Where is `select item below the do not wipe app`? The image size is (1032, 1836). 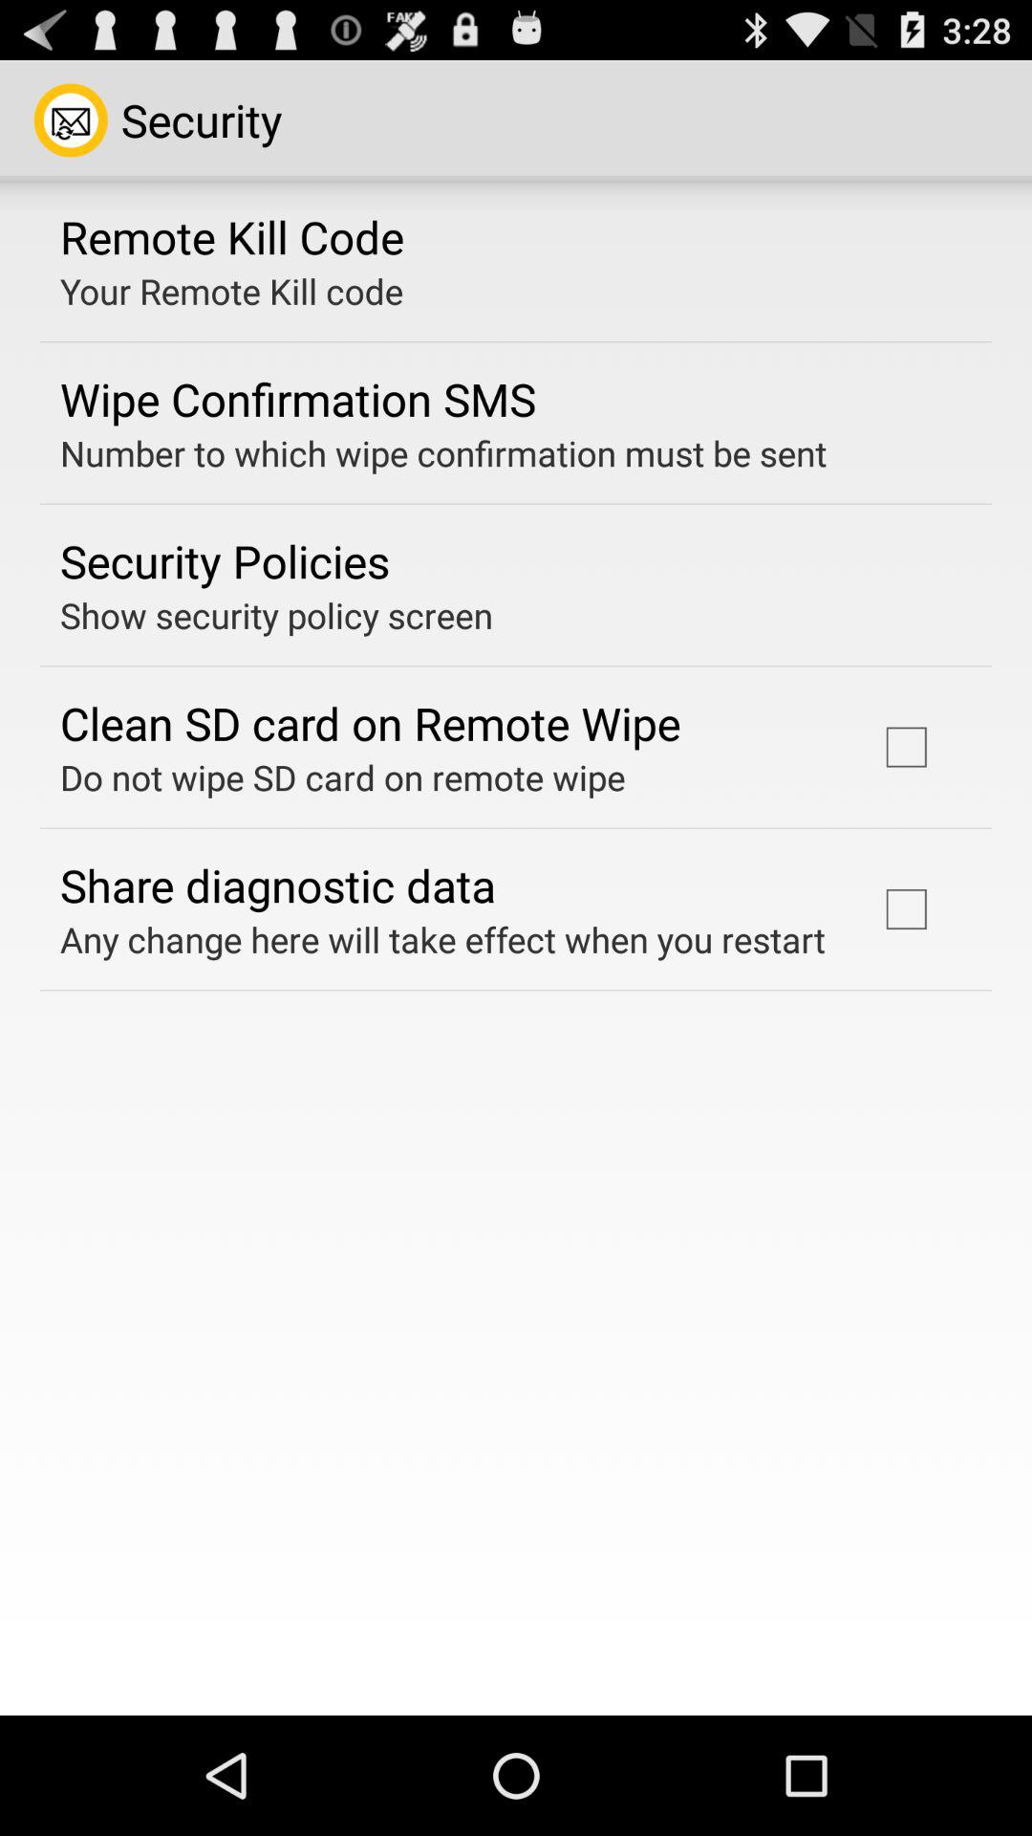
select item below the do not wipe app is located at coordinates (278, 885).